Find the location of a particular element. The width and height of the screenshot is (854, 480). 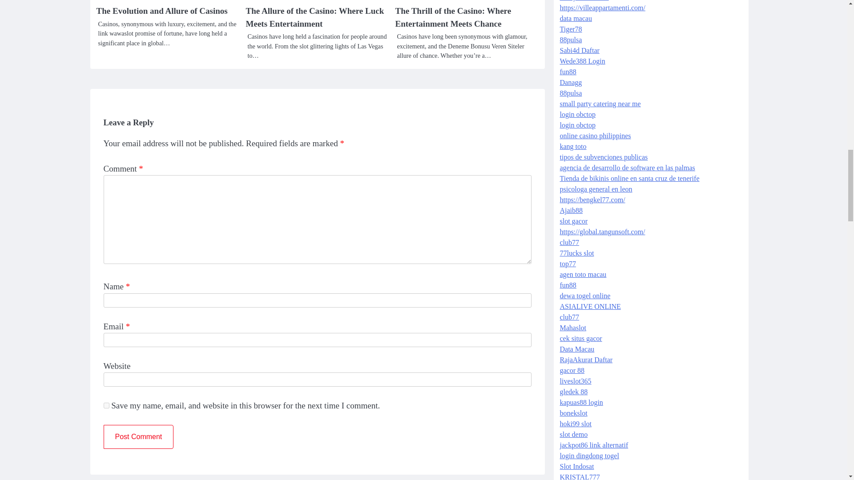

yes is located at coordinates (106, 405).